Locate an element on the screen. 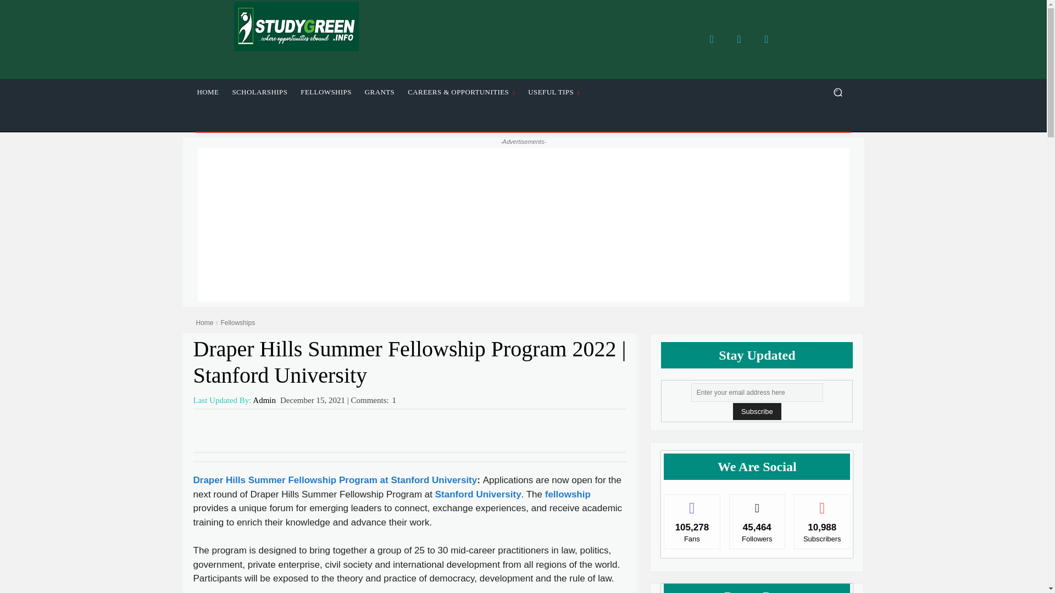  SCHOLARSHIPS is located at coordinates (259, 92).